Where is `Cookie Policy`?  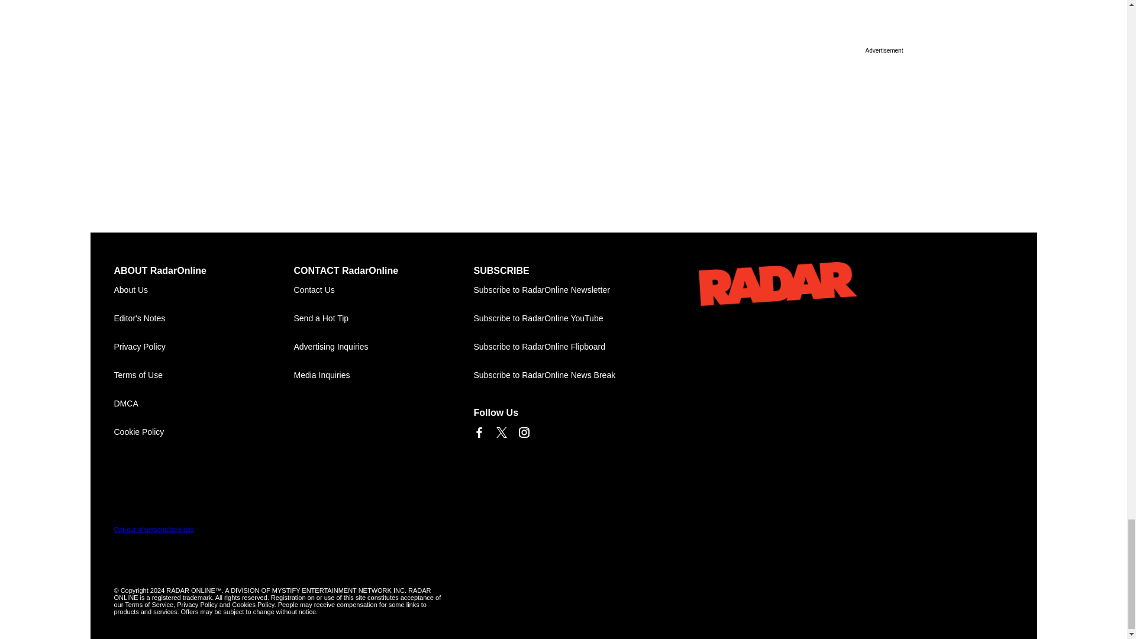 Cookie Policy is located at coordinates (204, 432).